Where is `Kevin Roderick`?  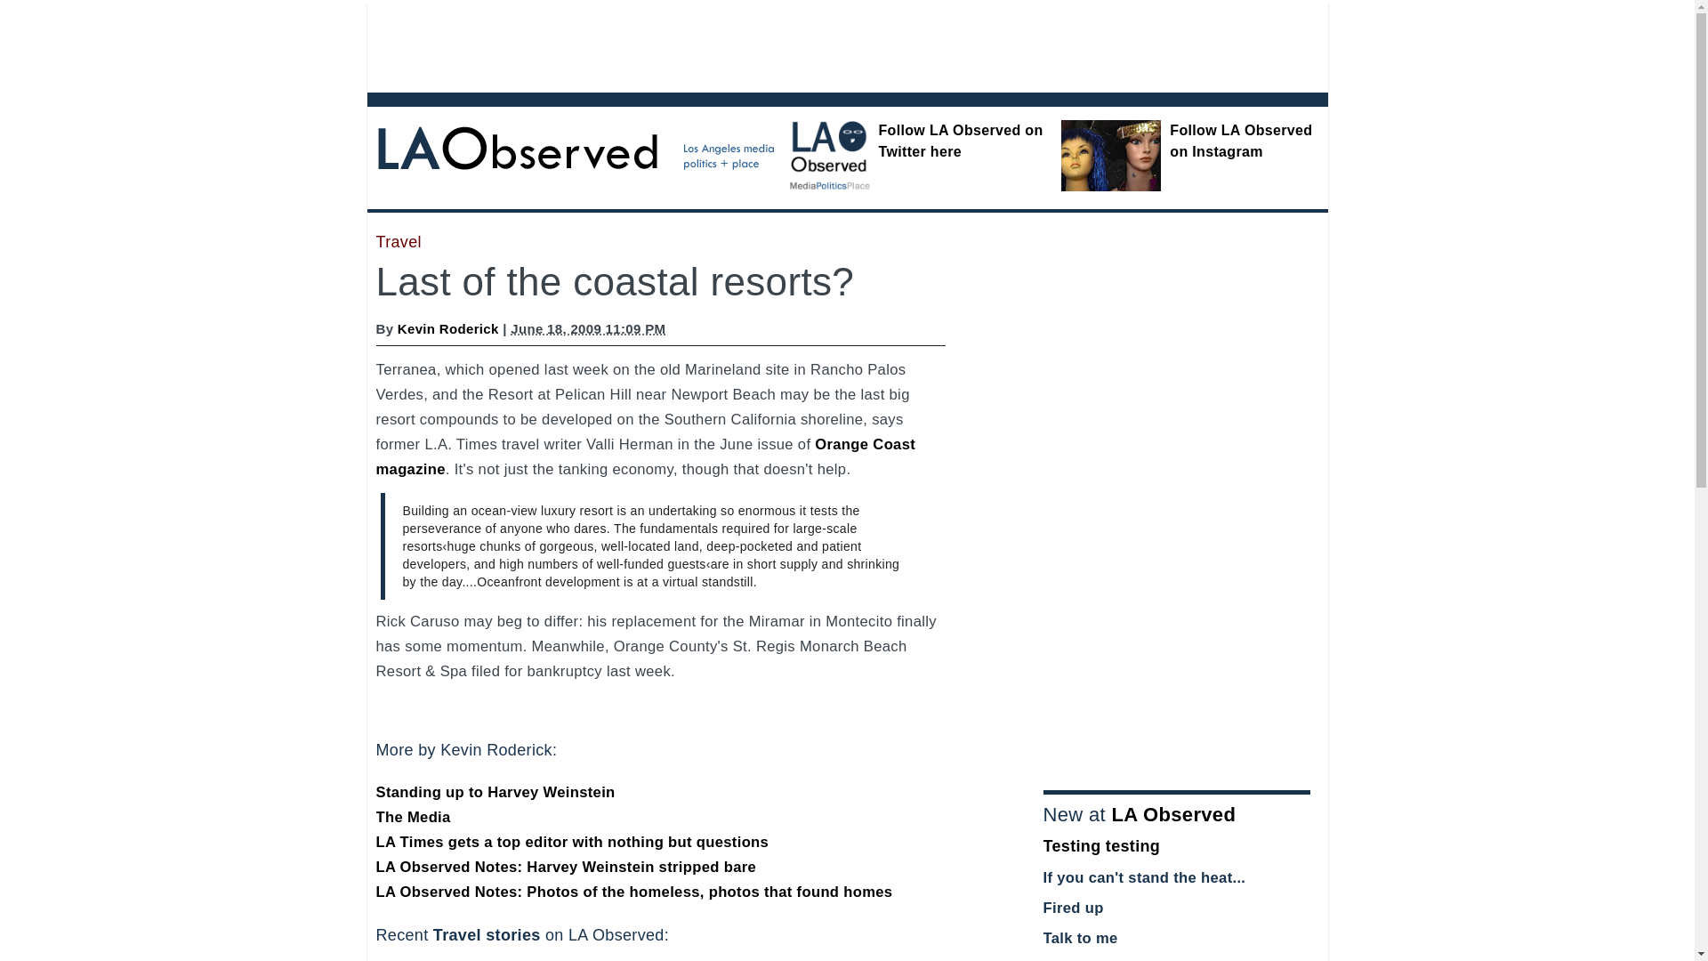
Kevin Roderick is located at coordinates (448, 328).